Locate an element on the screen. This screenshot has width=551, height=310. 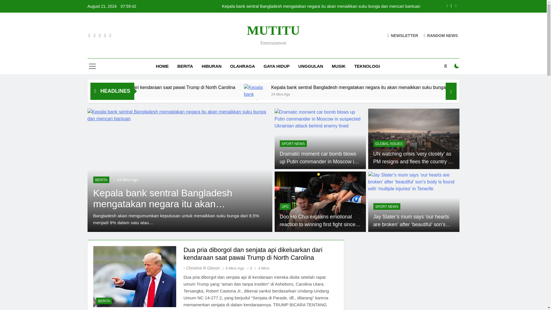
BERITA is located at coordinates (185, 66).